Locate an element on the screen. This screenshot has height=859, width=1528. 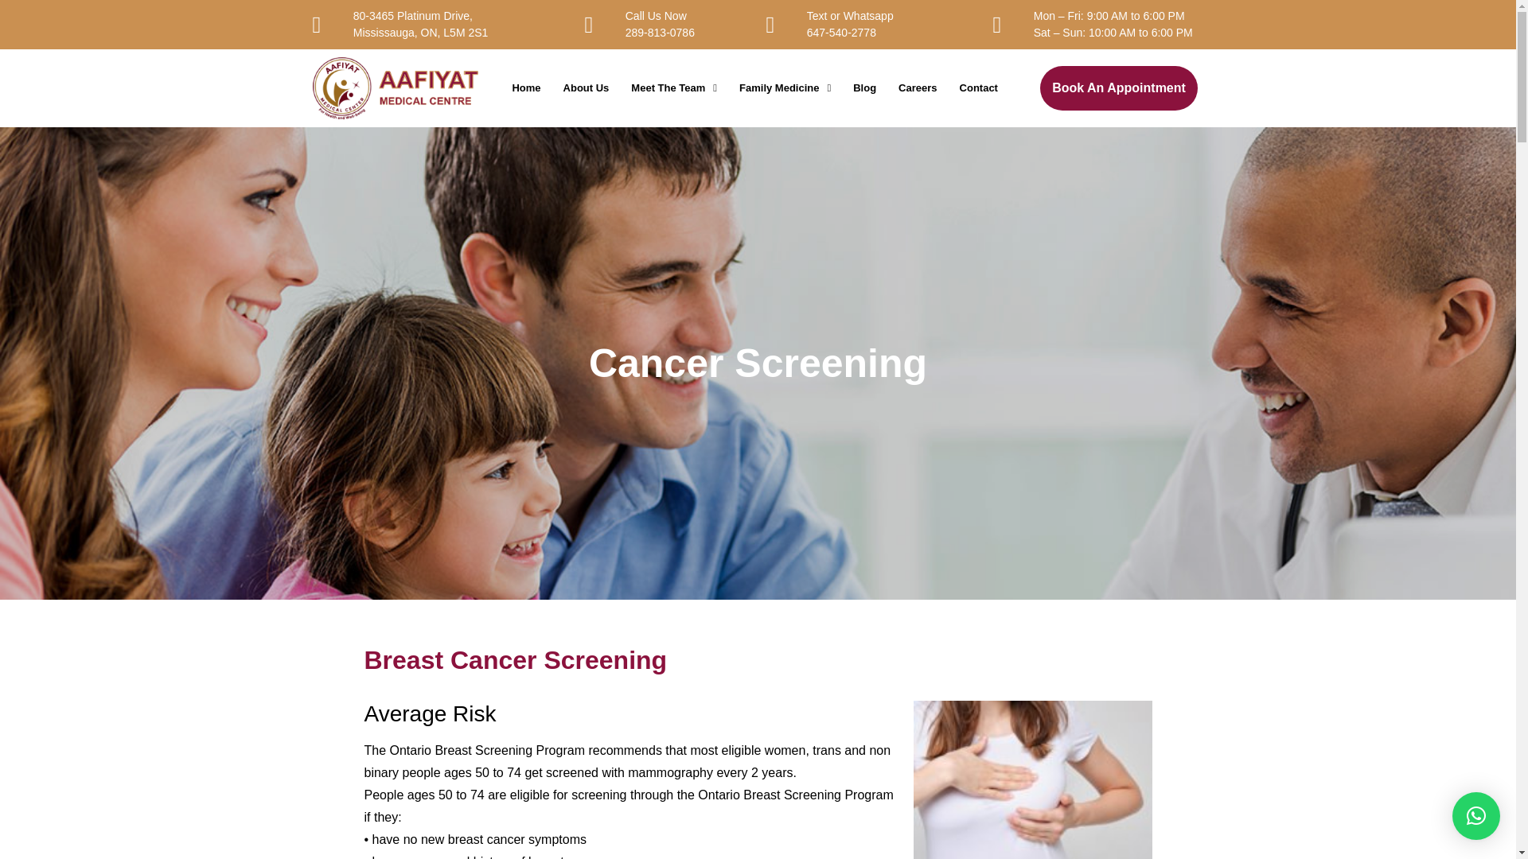
About Us is located at coordinates (785, 87).